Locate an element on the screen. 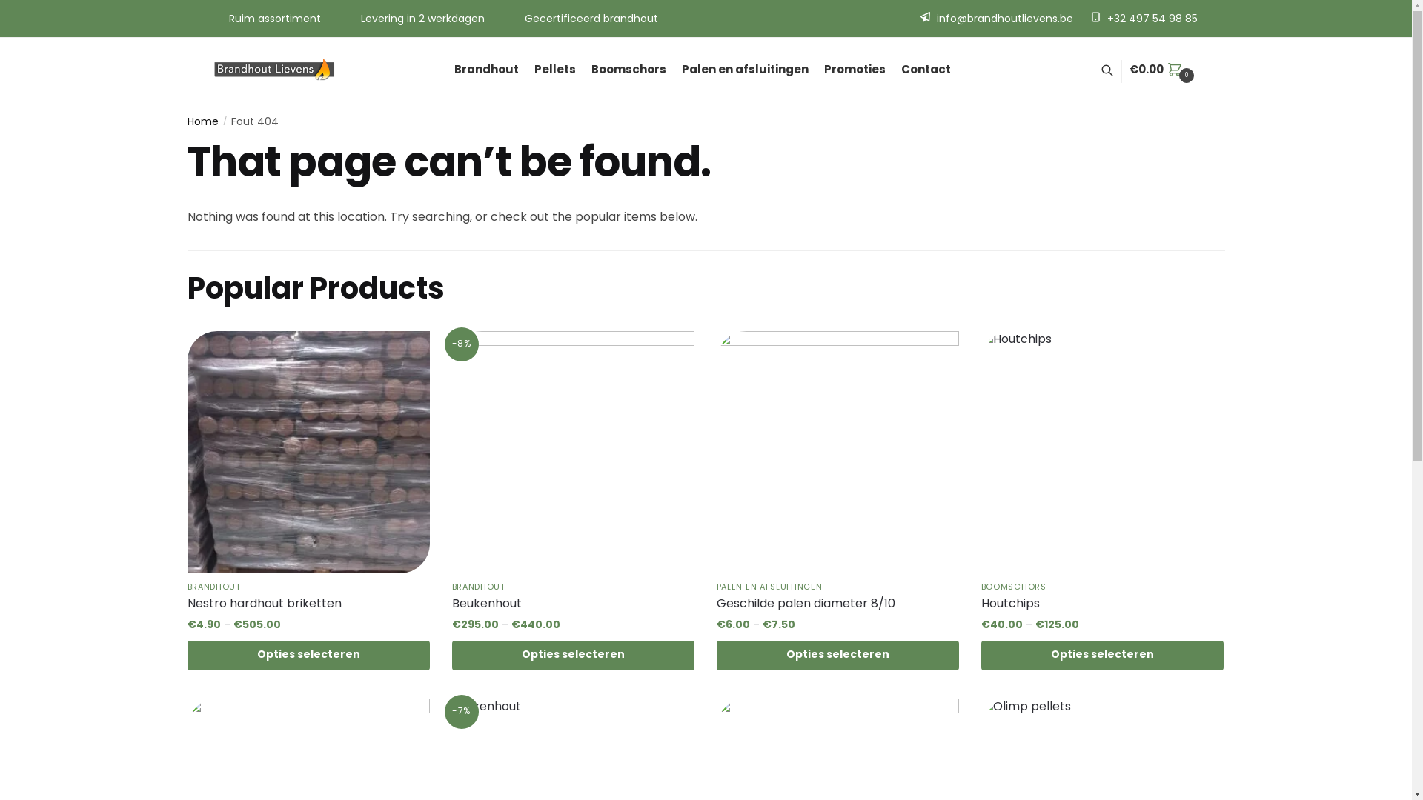 Image resolution: width=1423 pixels, height=800 pixels. +32 497 54 98 85 is located at coordinates (1144, 19).